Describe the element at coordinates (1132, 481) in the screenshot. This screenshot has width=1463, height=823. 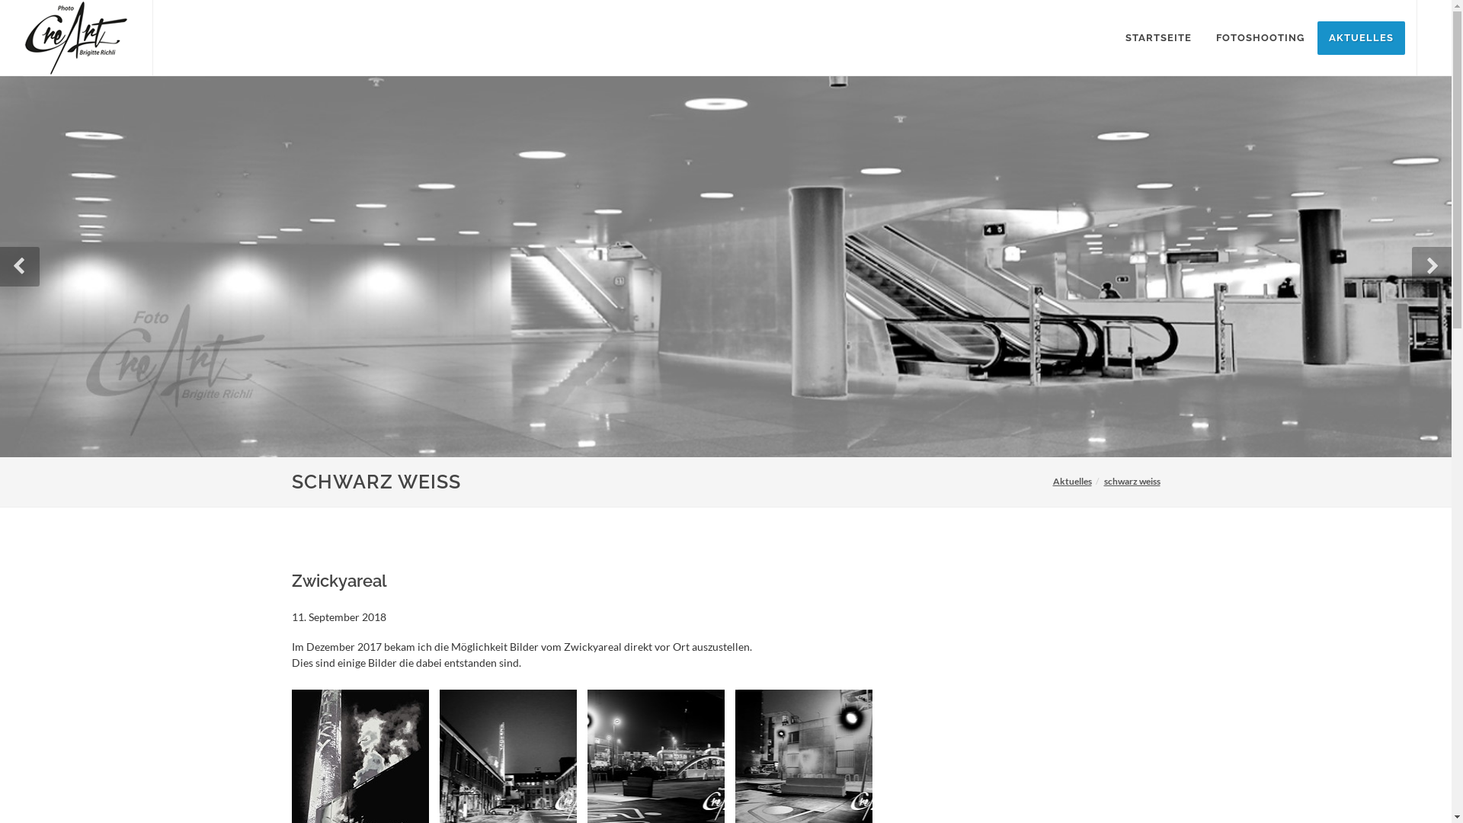
I see `schwarz weiss` at that location.